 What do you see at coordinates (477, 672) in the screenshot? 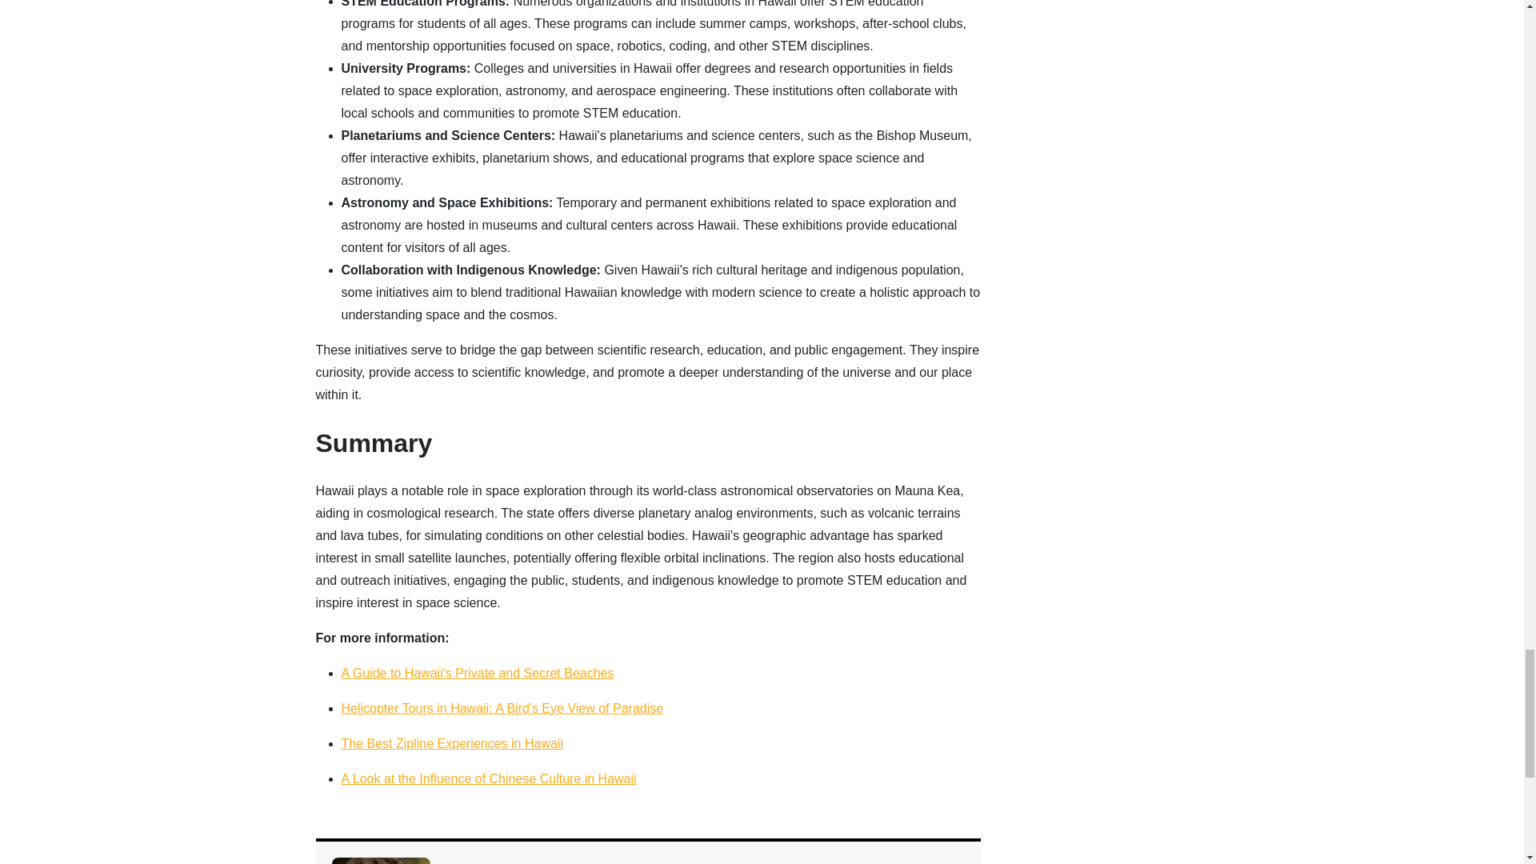
I see `A Guide to Hawaii's Private and Secret Beaches` at bounding box center [477, 672].